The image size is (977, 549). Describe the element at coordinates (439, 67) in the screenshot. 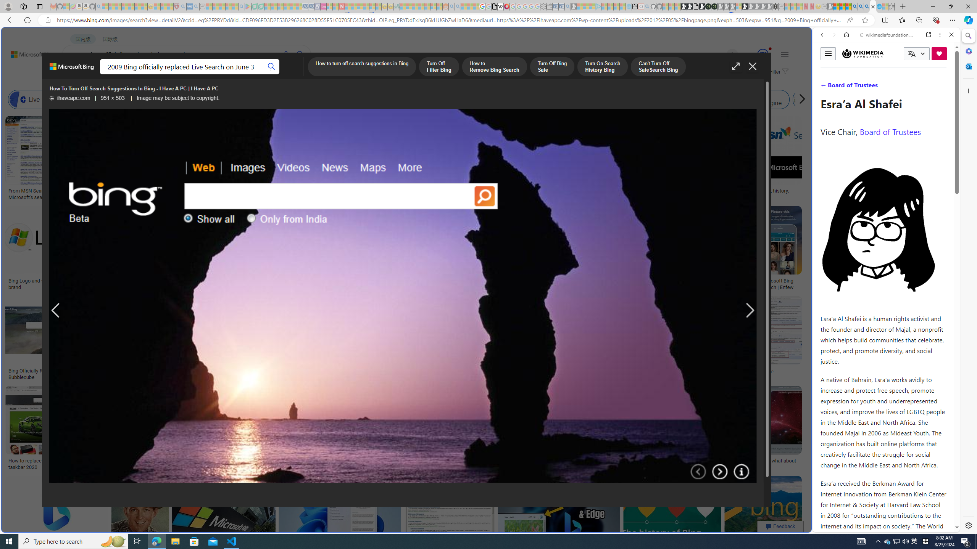

I see `Turn Off Filter Bing` at that location.